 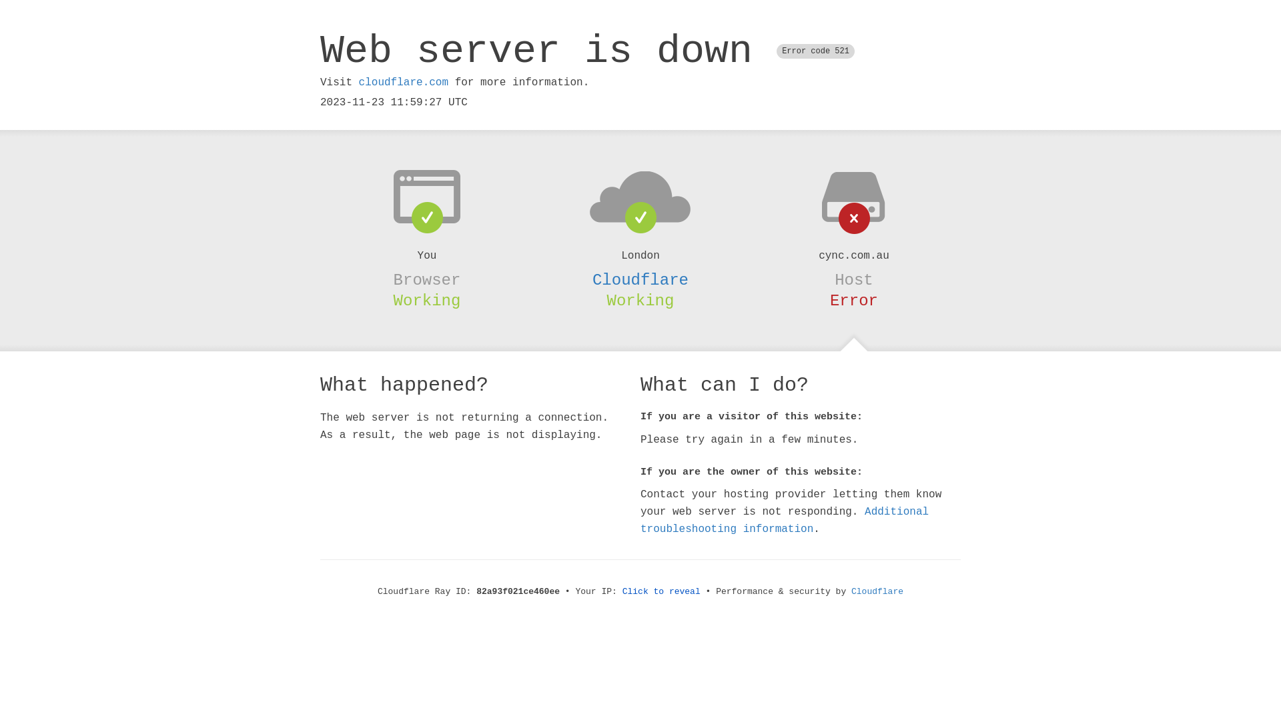 What do you see at coordinates (877, 592) in the screenshot?
I see `Cloudflare` at bounding box center [877, 592].